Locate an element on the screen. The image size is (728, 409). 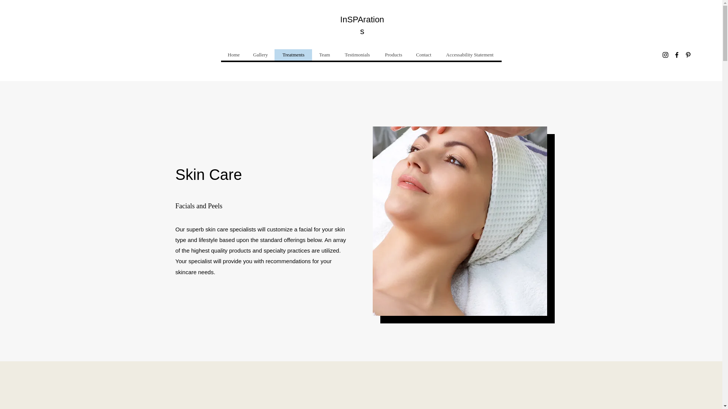
Team is located at coordinates (324, 55).